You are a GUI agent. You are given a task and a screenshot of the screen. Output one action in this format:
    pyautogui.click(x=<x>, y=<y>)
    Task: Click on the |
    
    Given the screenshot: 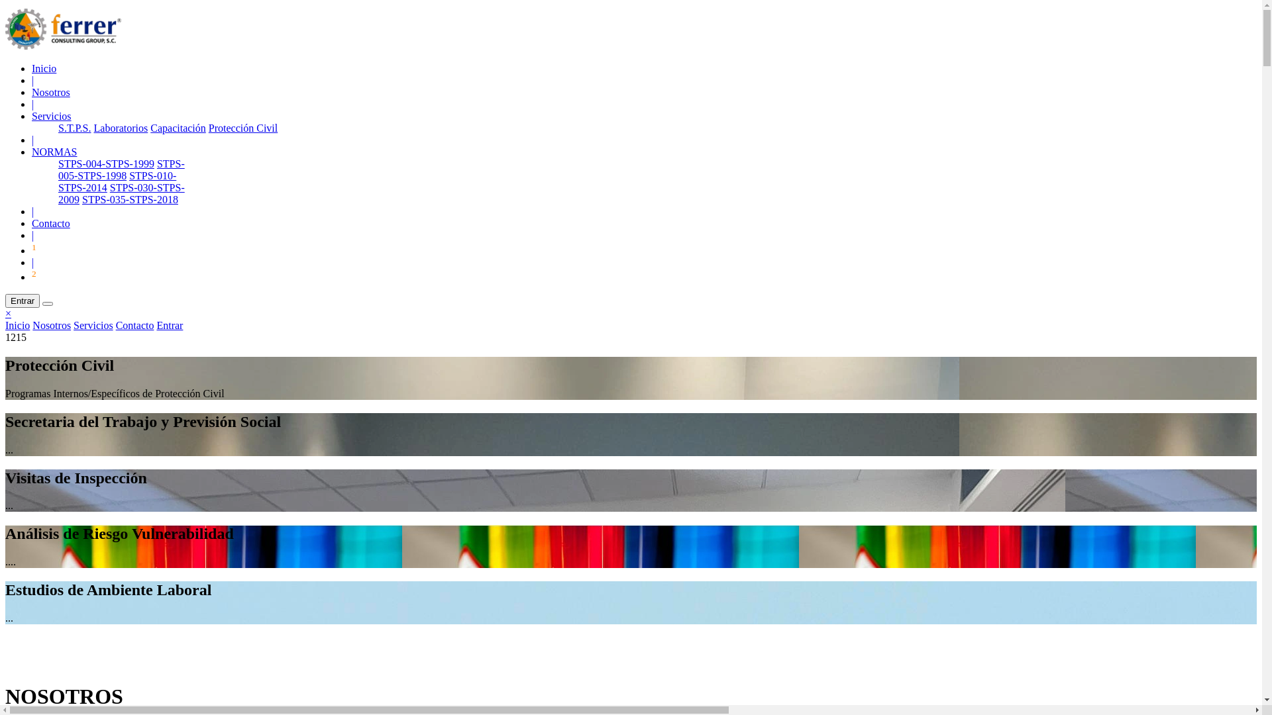 What is the action you would take?
    pyautogui.click(x=33, y=81)
    